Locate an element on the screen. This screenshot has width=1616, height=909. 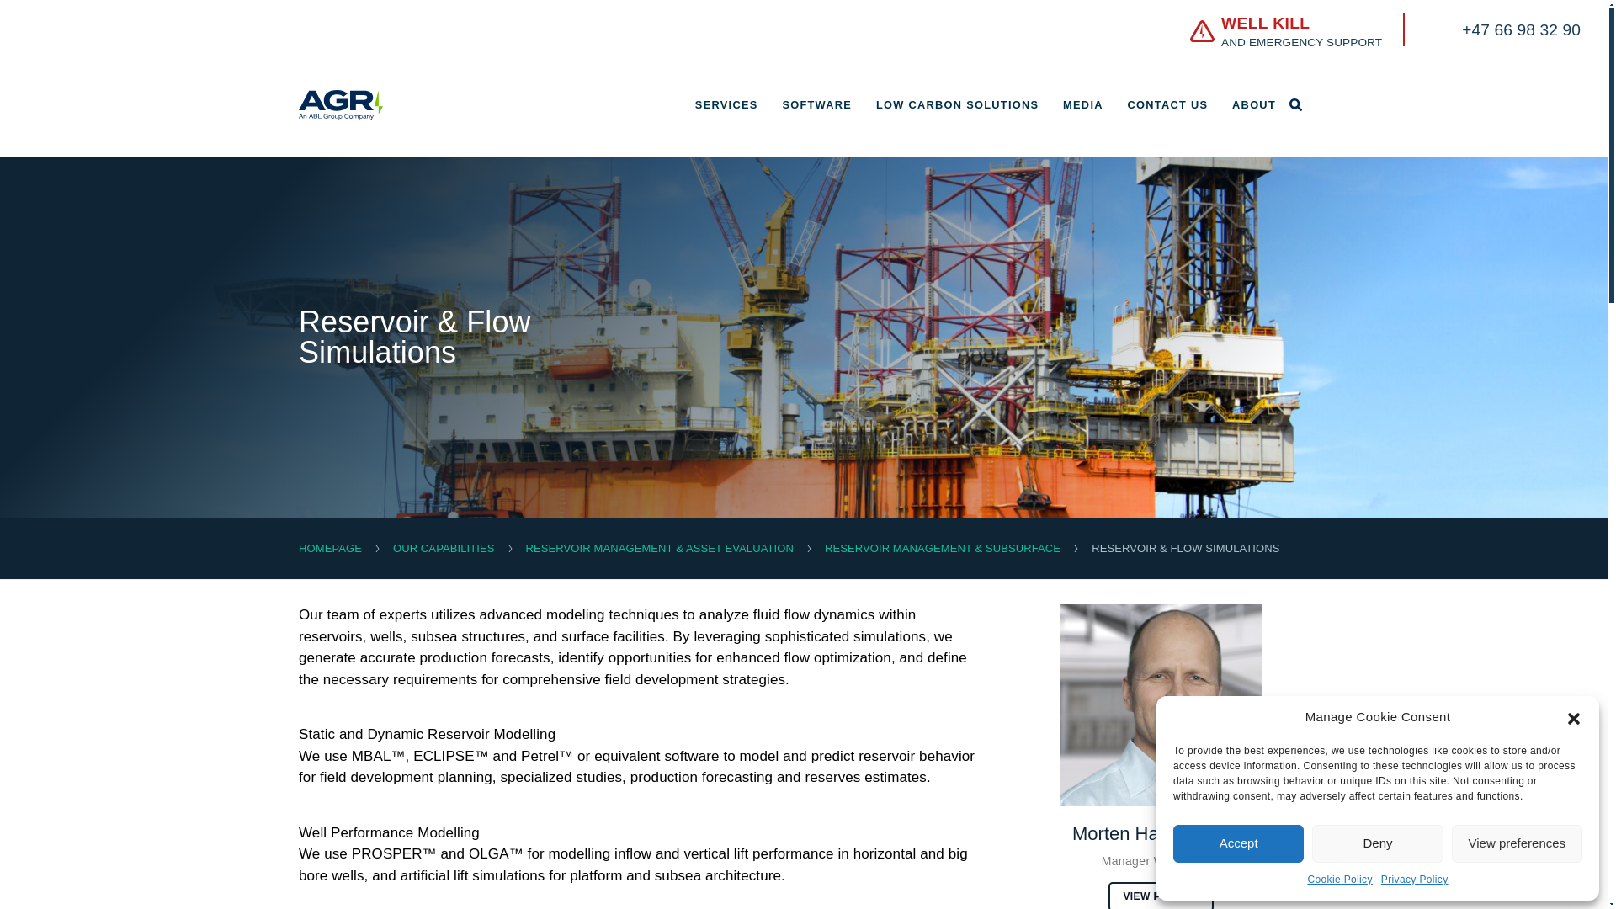
LOW CARBON SOLUTIONS is located at coordinates (957, 104).